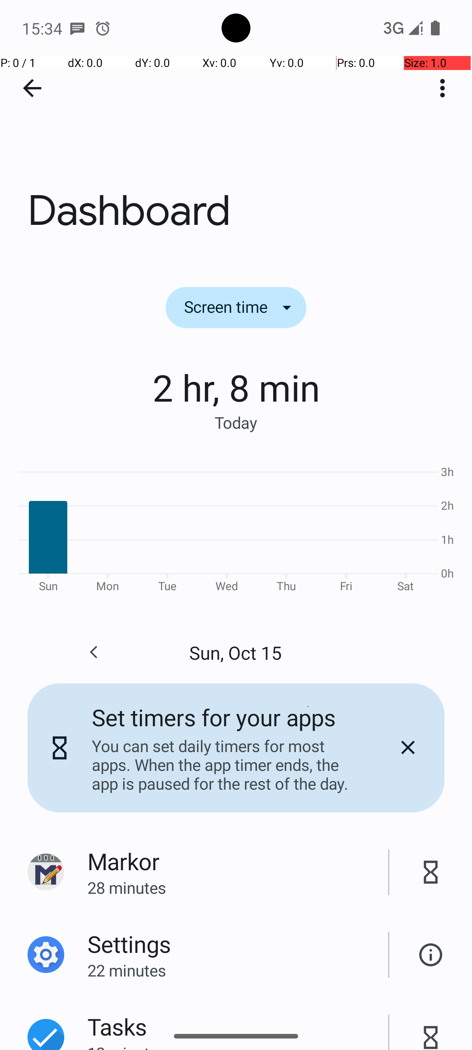 The height and width of the screenshot is (1050, 472). I want to click on 22 minutes, so click(238, 970).